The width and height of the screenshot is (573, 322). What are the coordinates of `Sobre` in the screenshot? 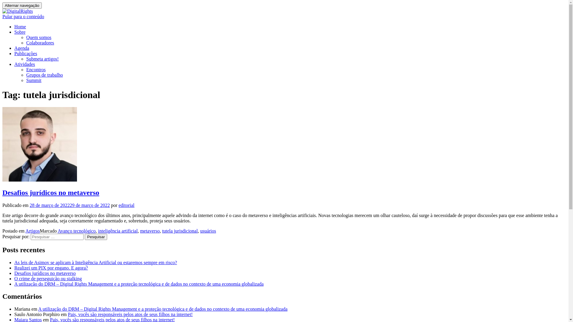 It's located at (20, 32).